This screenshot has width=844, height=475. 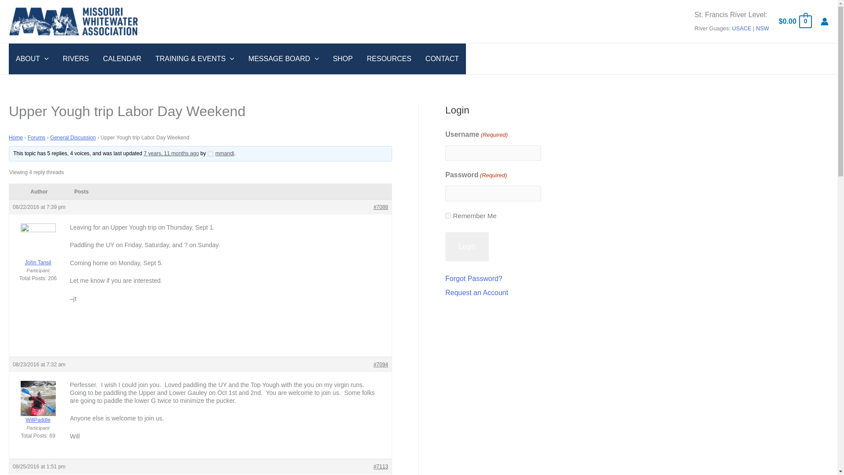 What do you see at coordinates (741, 28) in the screenshot?
I see `USACE` at bounding box center [741, 28].